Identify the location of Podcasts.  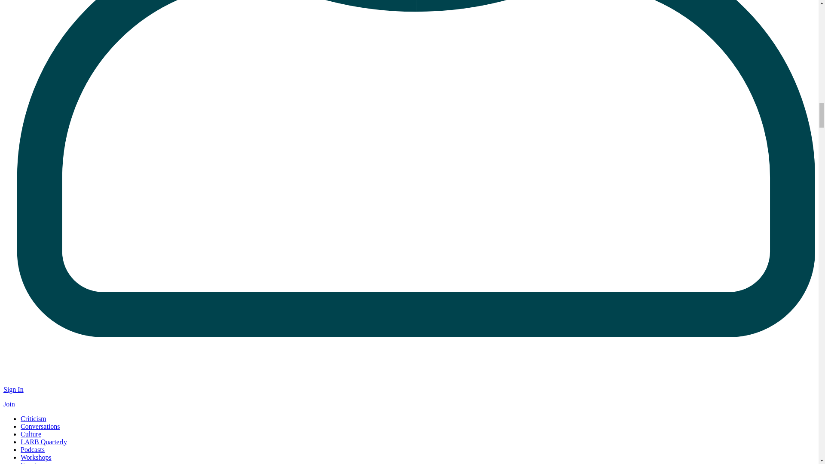
(33, 449).